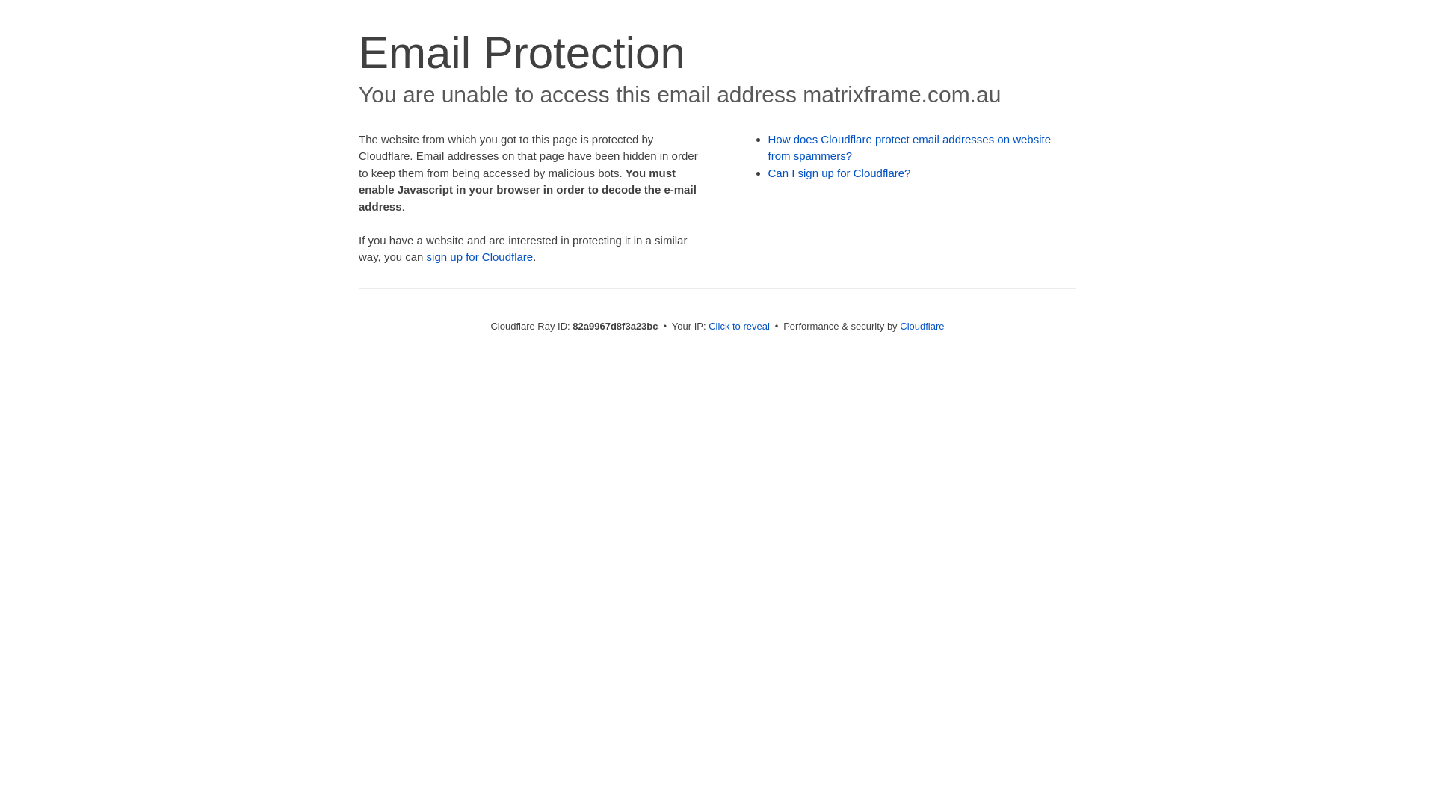 The image size is (1435, 807). What do you see at coordinates (480, 257) in the screenshot?
I see `sign up for Cloudflare` at bounding box center [480, 257].